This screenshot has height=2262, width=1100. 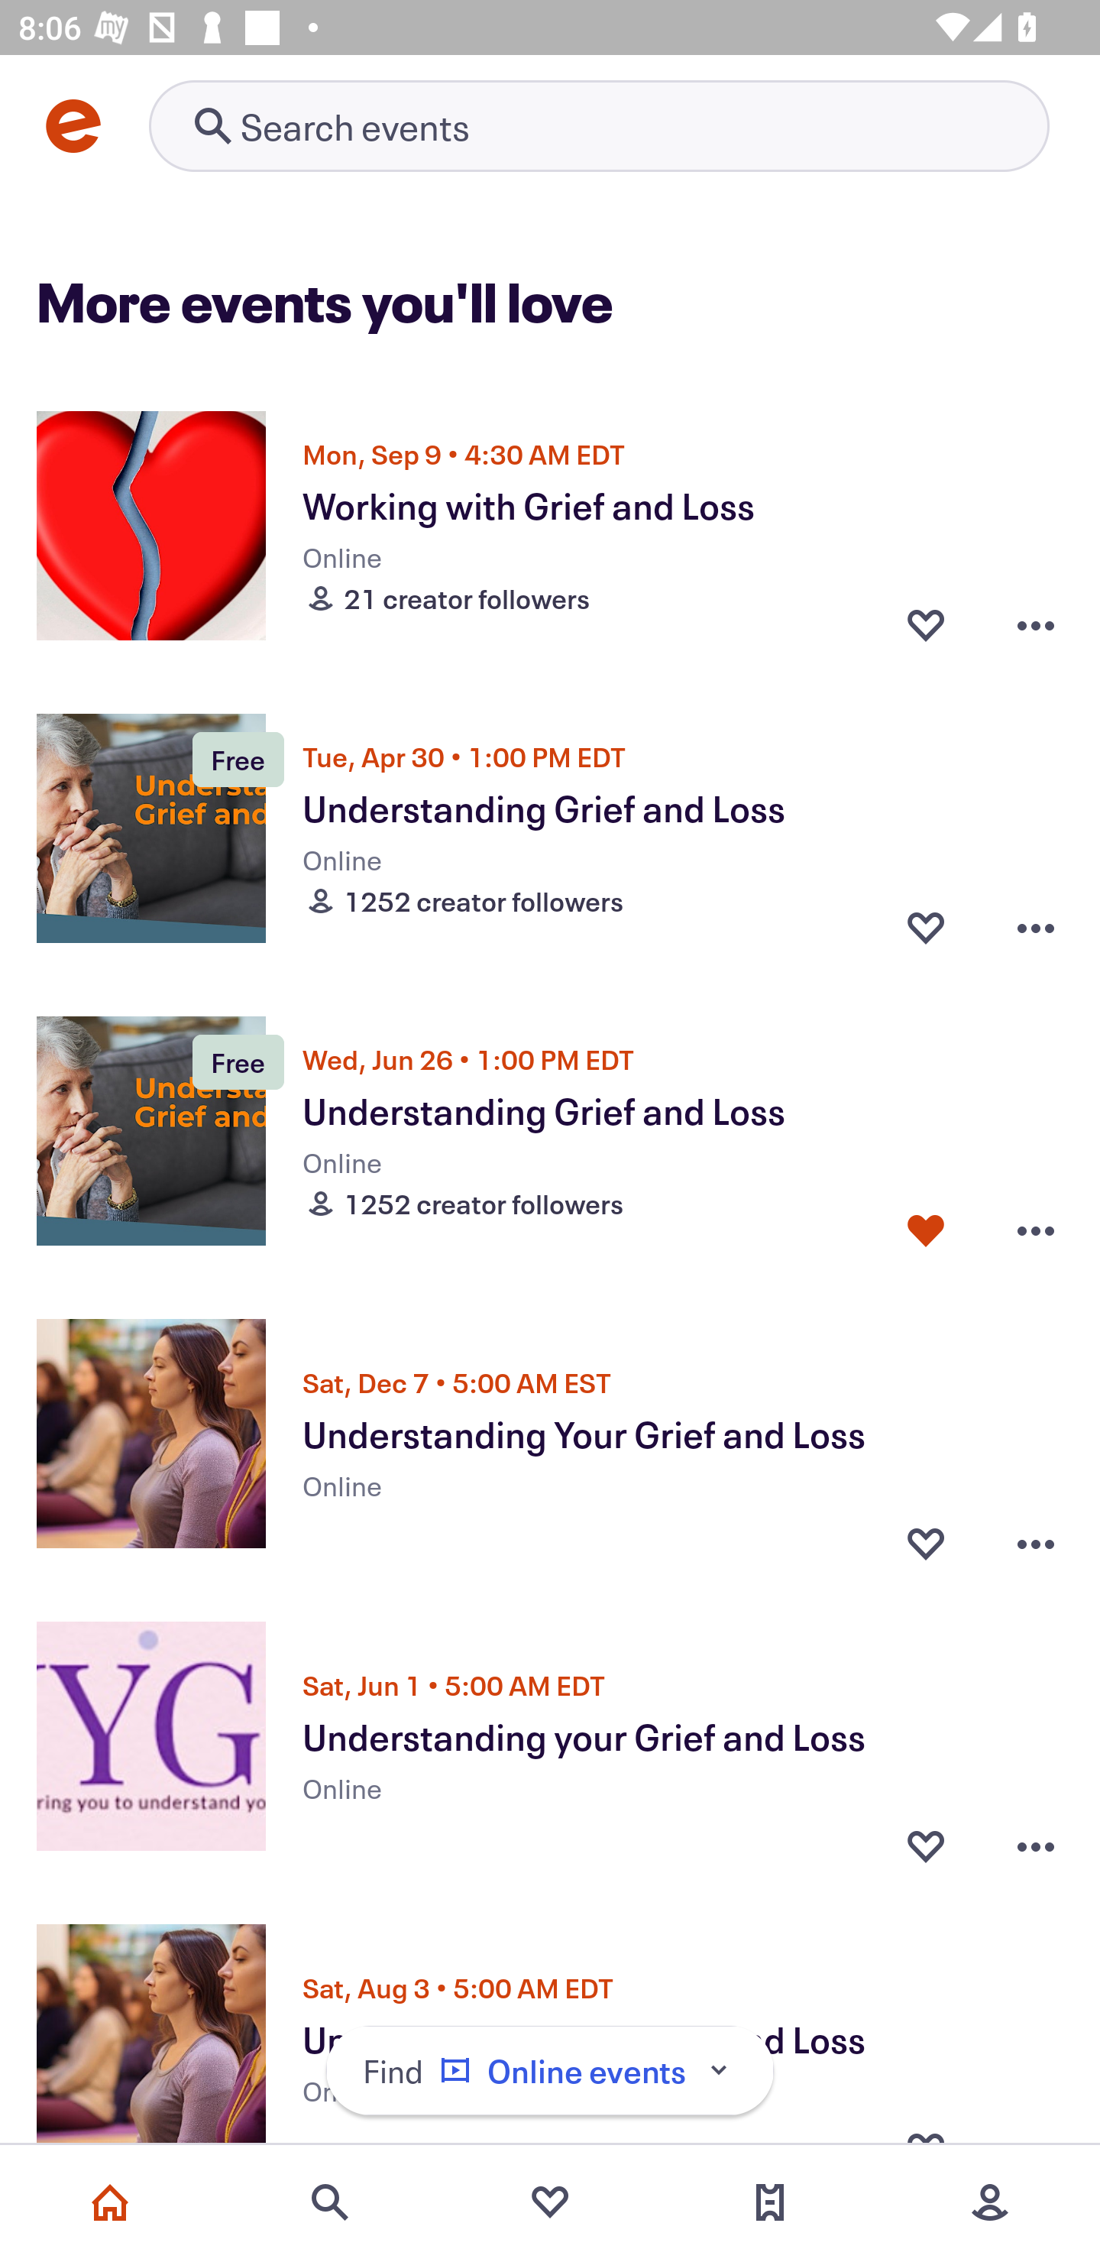 What do you see at coordinates (599, 125) in the screenshot?
I see `Retry's image Search events` at bounding box center [599, 125].